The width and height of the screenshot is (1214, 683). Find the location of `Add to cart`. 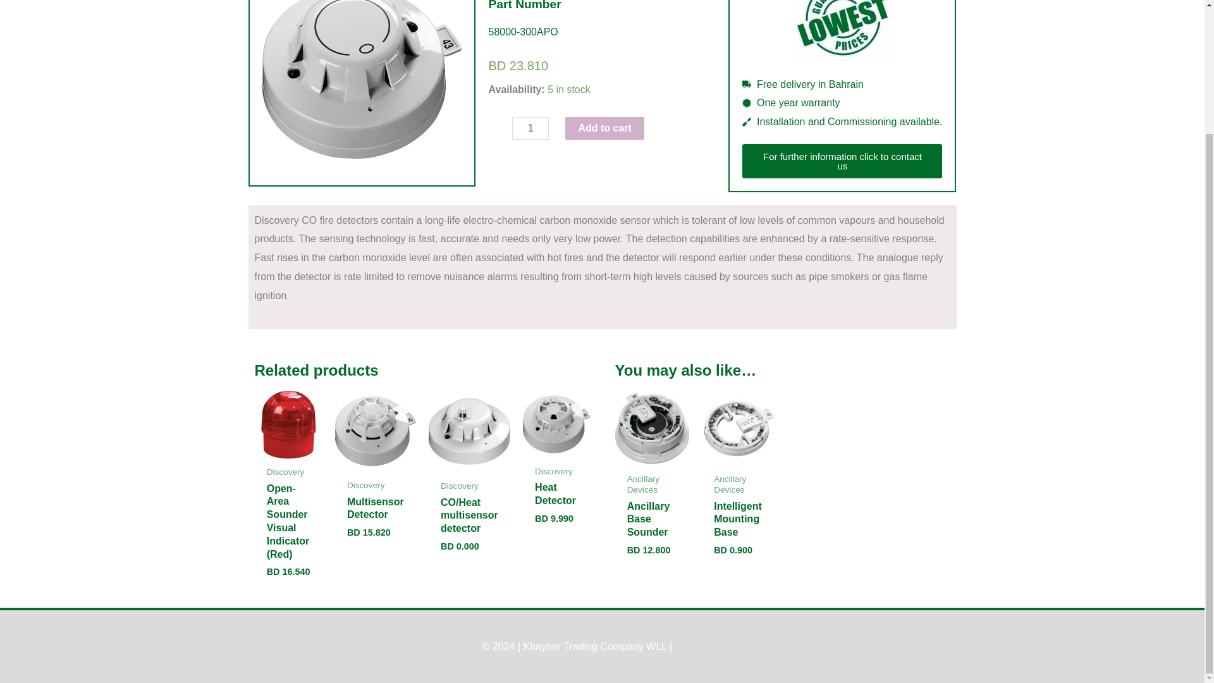

Add to cart is located at coordinates (604, 128).